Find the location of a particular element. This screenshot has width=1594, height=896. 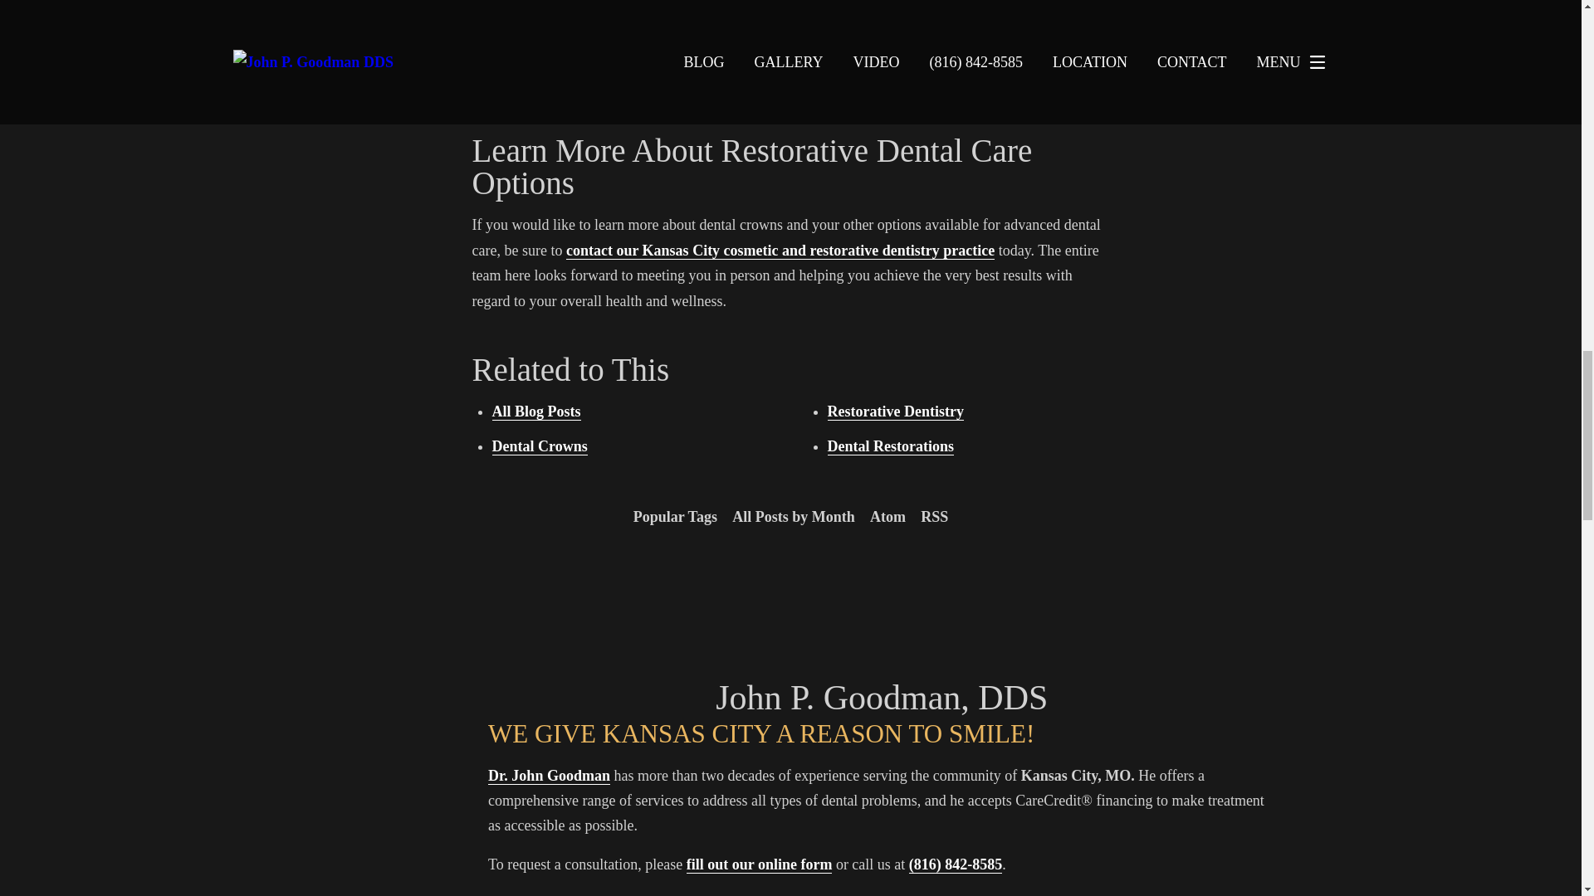

Popular Tags is located at coordinates (676, 517).